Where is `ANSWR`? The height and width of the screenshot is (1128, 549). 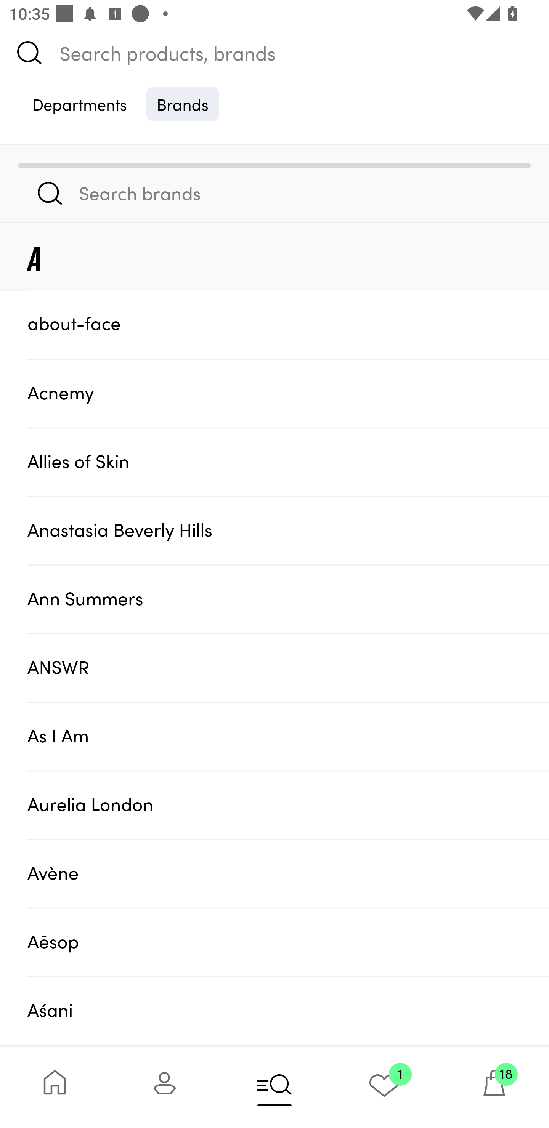 ANSWR is located at coordinates (288, 667).